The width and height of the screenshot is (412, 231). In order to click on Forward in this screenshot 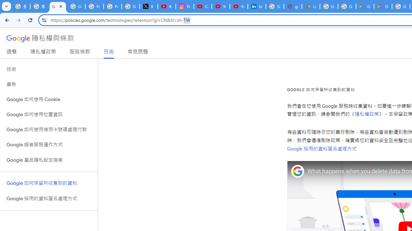, I will do `click(19, 20)`.